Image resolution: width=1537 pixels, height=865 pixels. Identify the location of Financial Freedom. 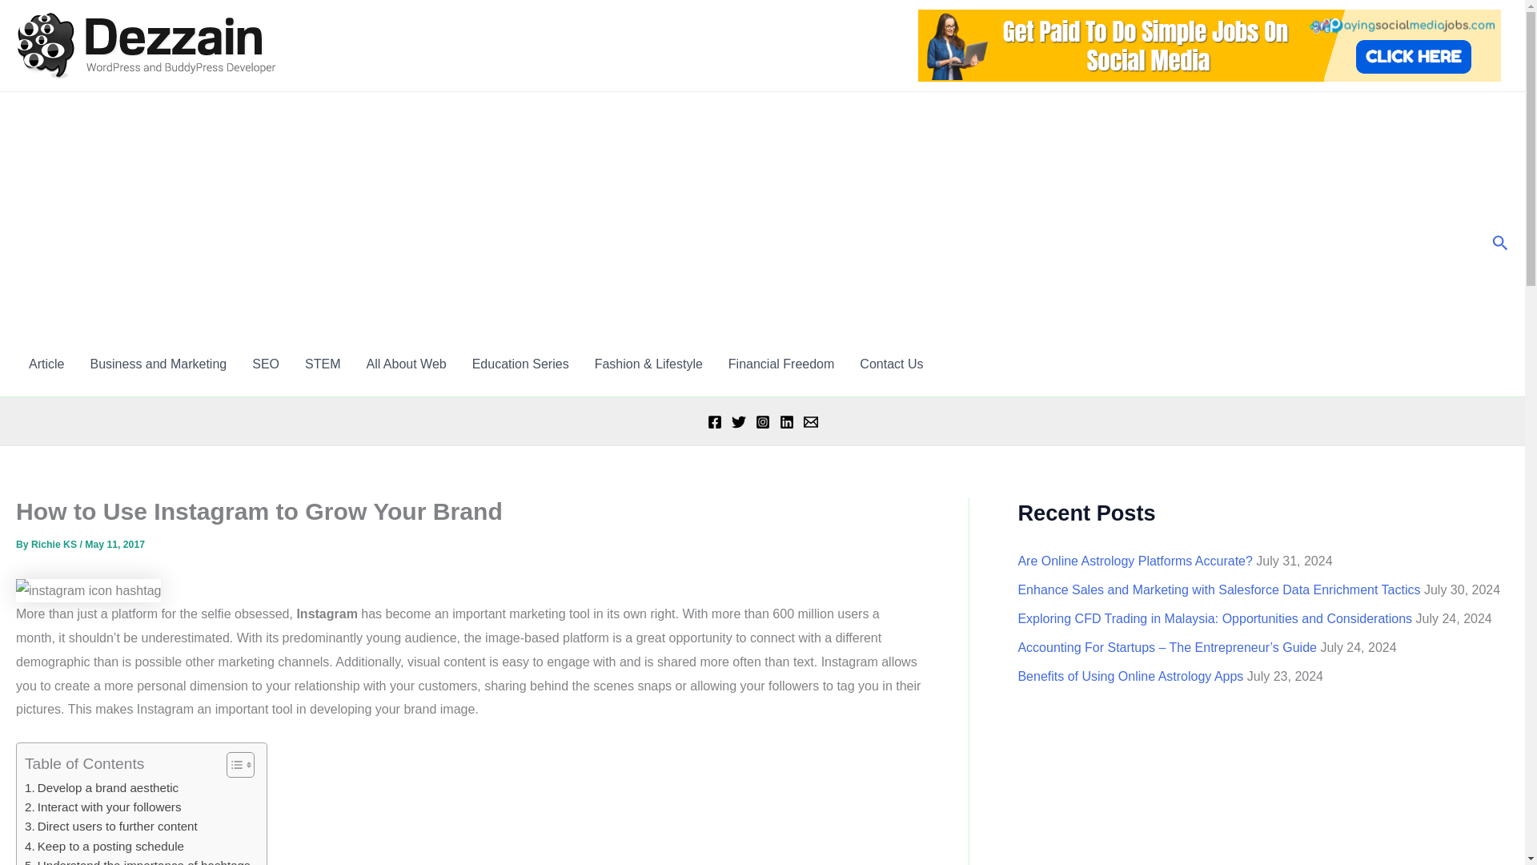
(781, 364).